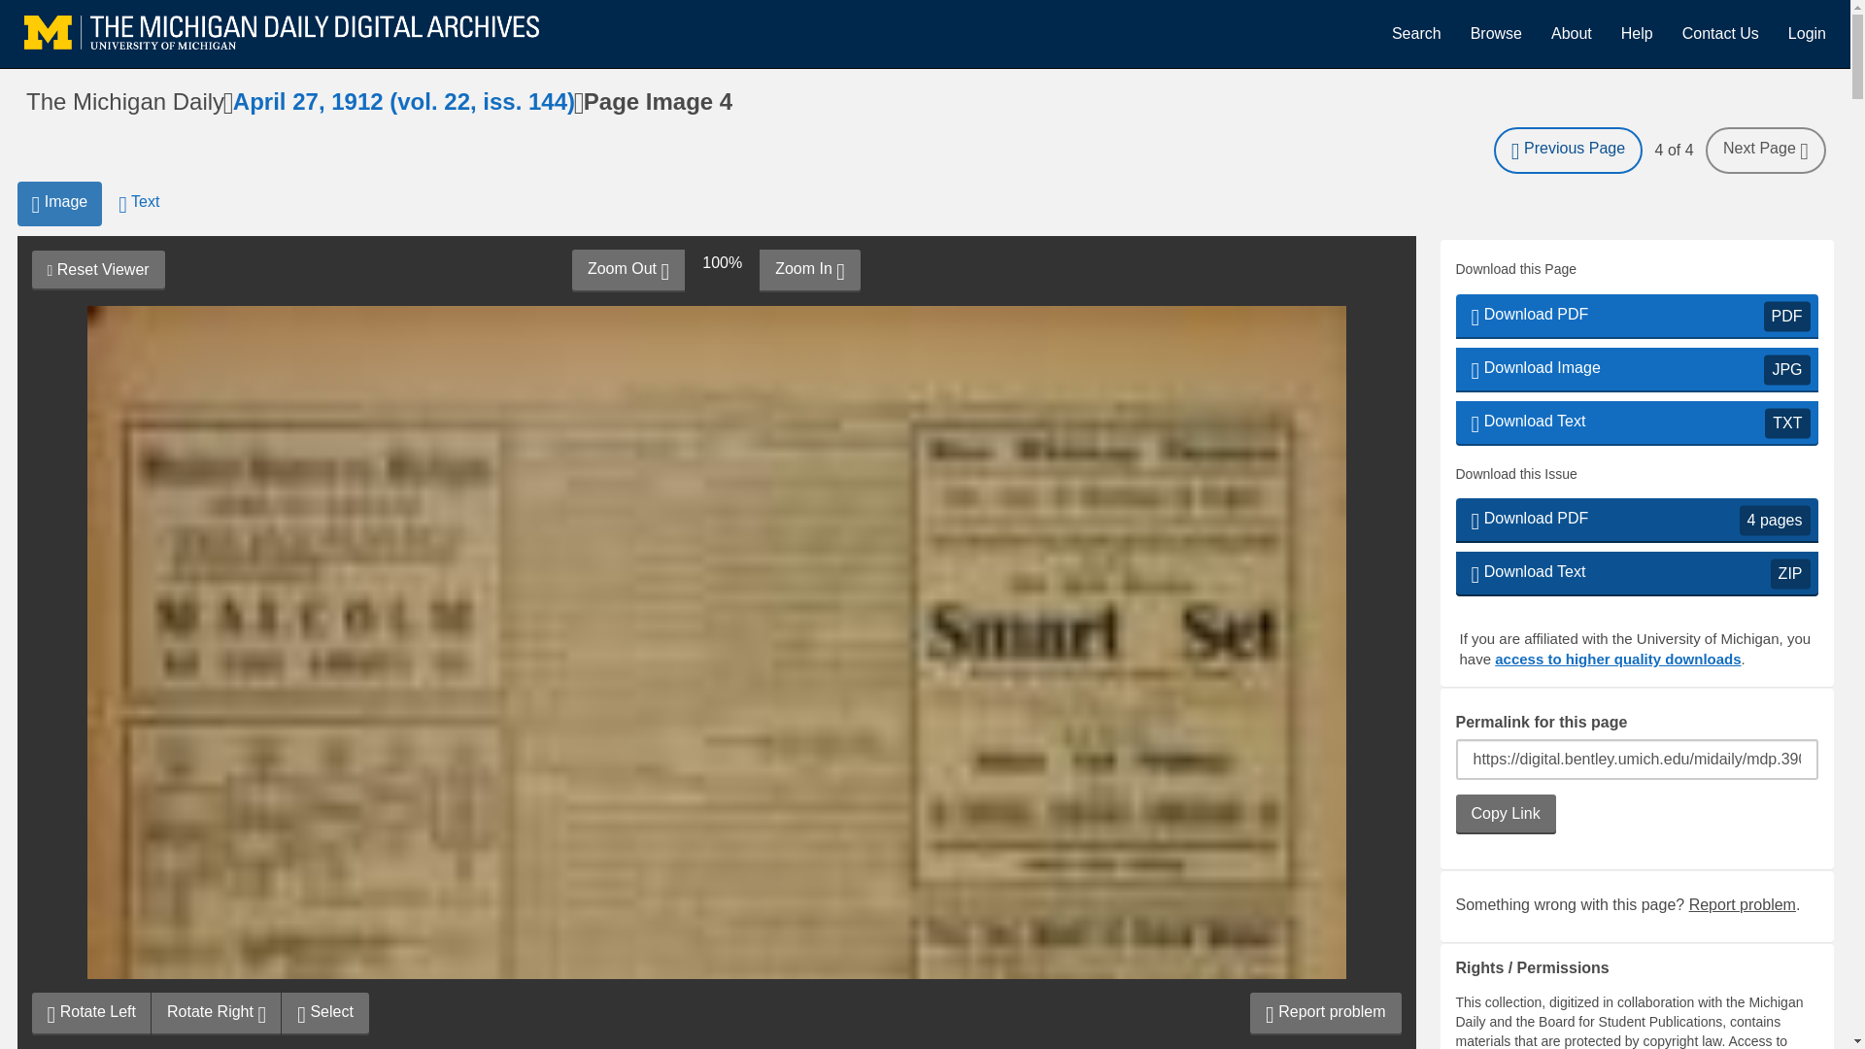 Image resolution: width=1865 pixels, height=1049 pixels. What do you see at coordinates (627, 271) in the screenshot?
I see `Zoom Out` at bounding box center [627, 271].